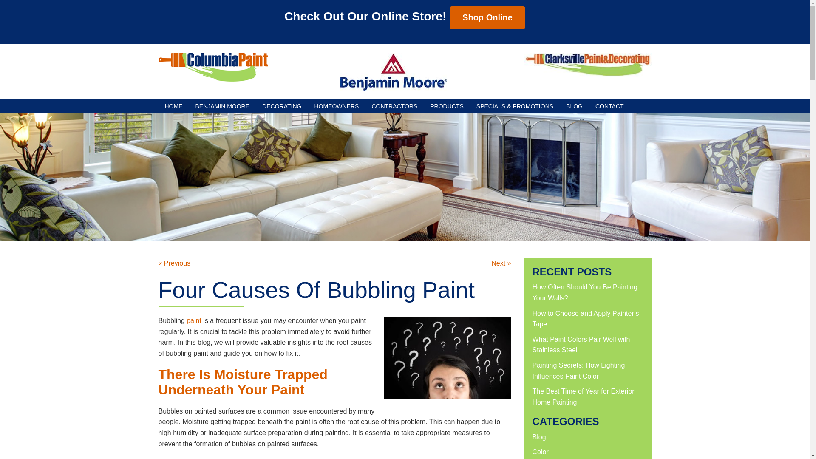  I want to click on DECORATING, so click(281, 106).